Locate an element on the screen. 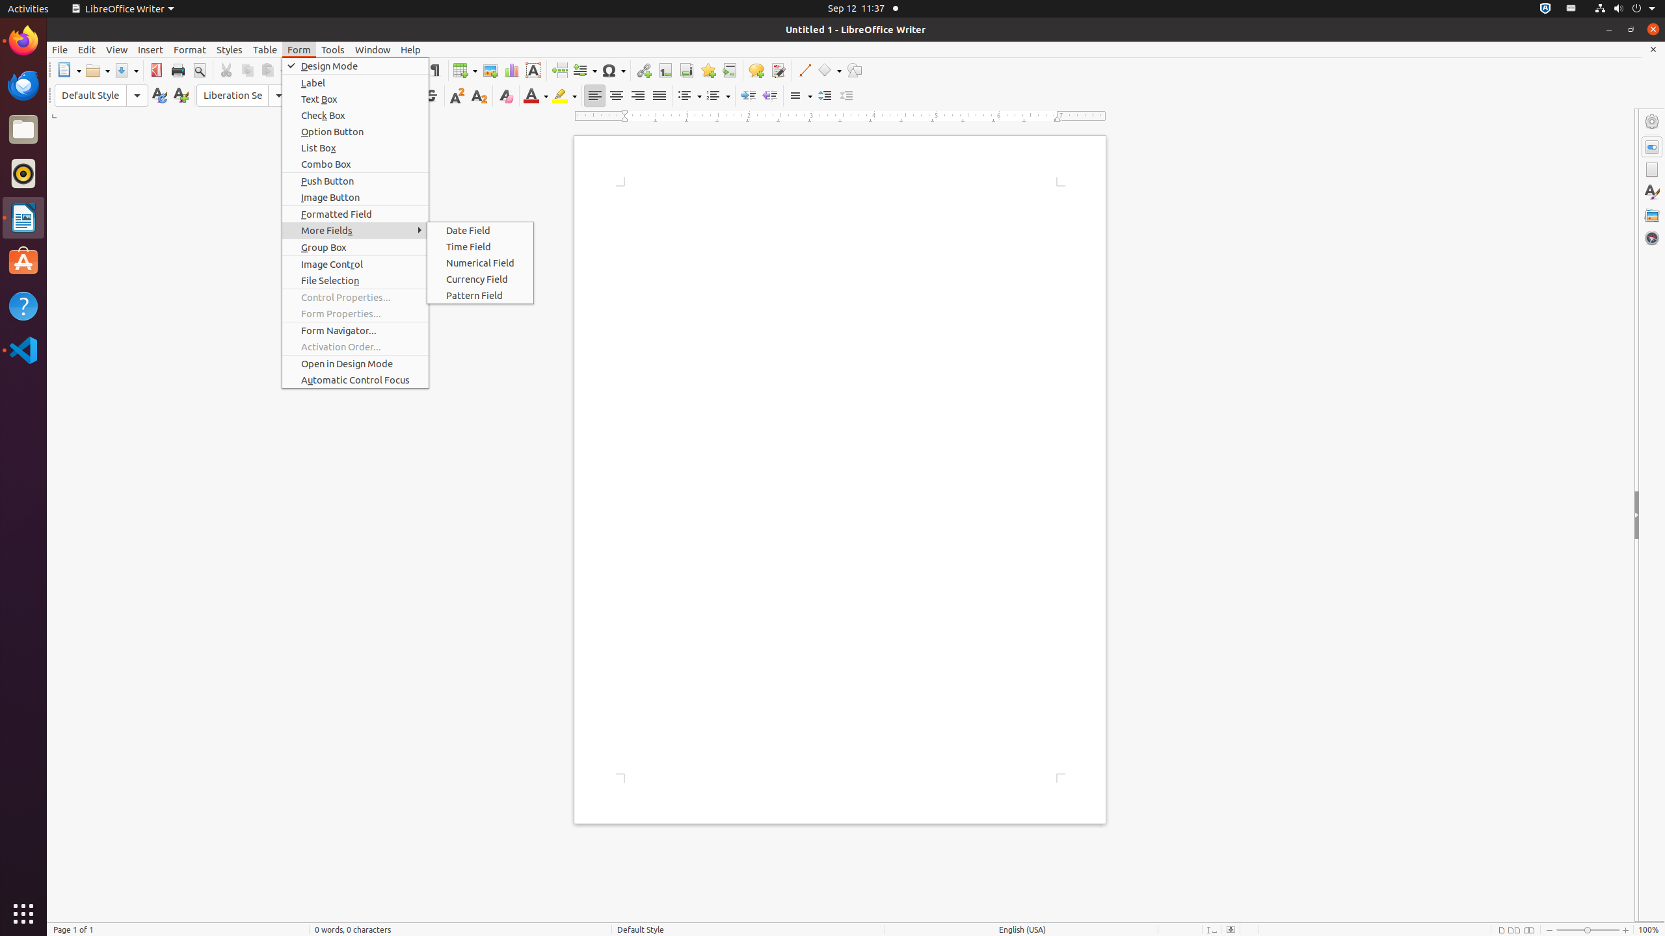  Combo Box is located at coordinates (355, 164).